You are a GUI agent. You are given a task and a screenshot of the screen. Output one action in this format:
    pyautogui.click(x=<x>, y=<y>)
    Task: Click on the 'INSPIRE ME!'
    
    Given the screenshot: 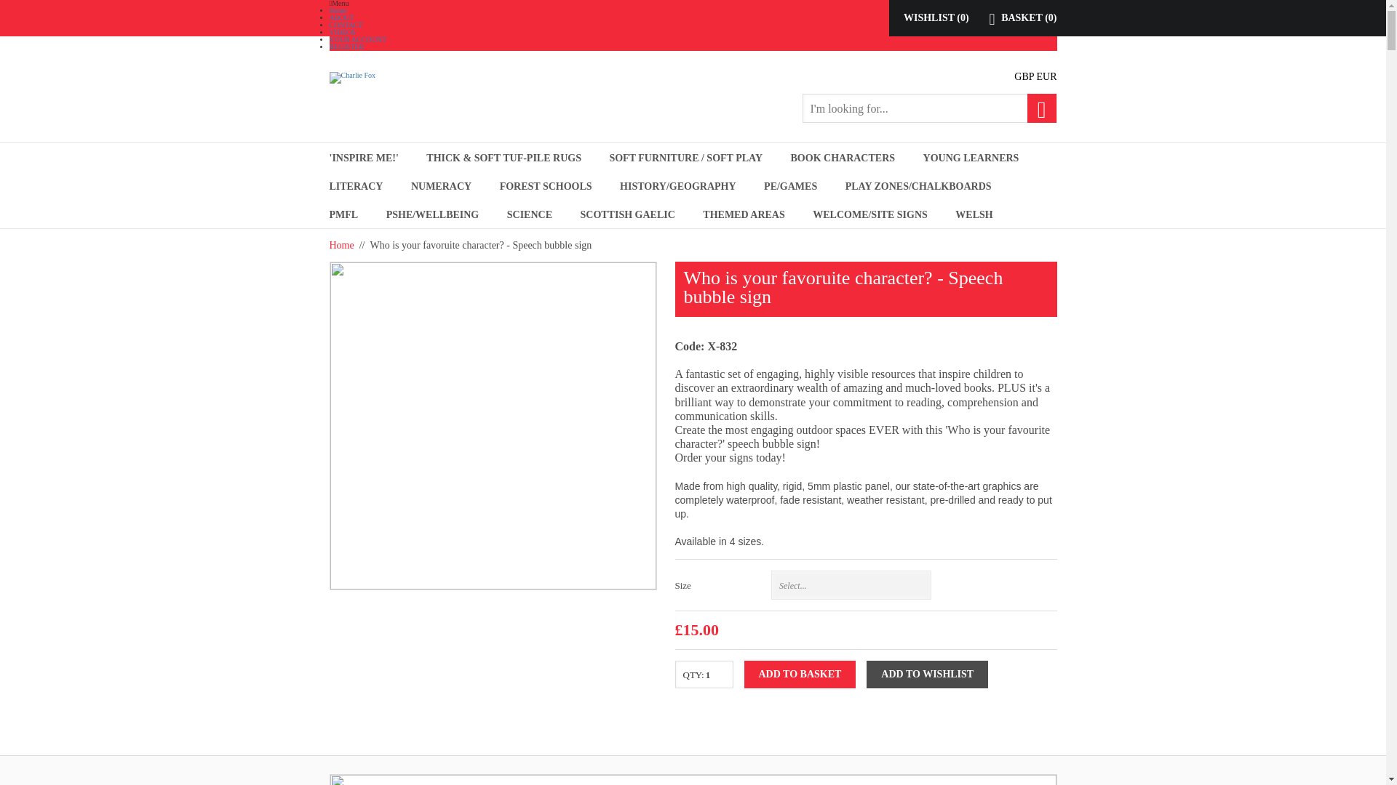 What is the action you would take?
    pyautogui.click(x=363, y=157)
    